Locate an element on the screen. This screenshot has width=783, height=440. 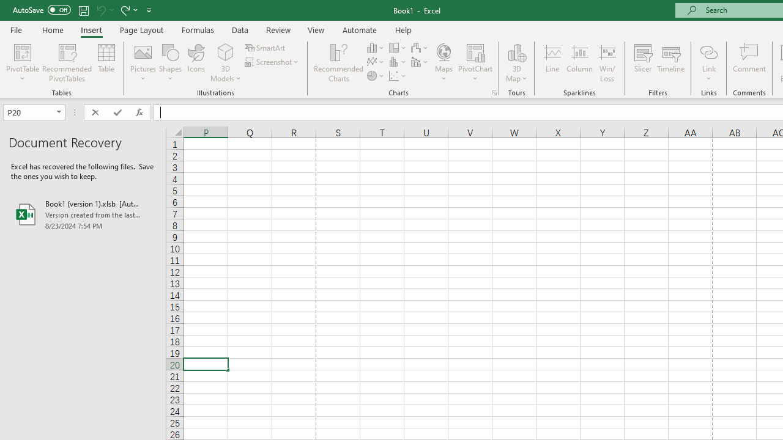
Insert Hierarchy Chart is located at coordinates (398, 48).